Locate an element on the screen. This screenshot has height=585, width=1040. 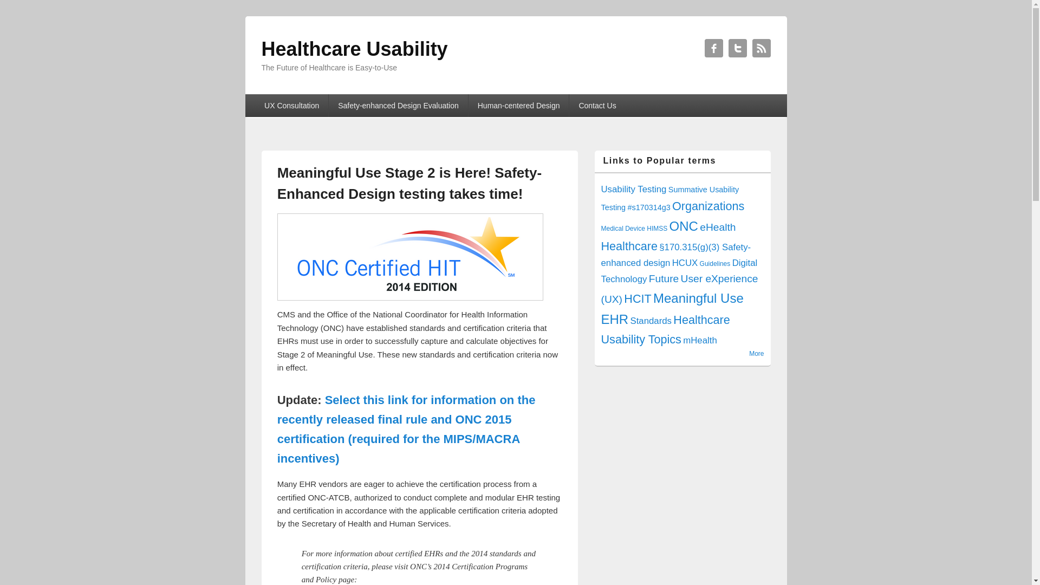
Human-centered Design is located at coordinates (519, 105).